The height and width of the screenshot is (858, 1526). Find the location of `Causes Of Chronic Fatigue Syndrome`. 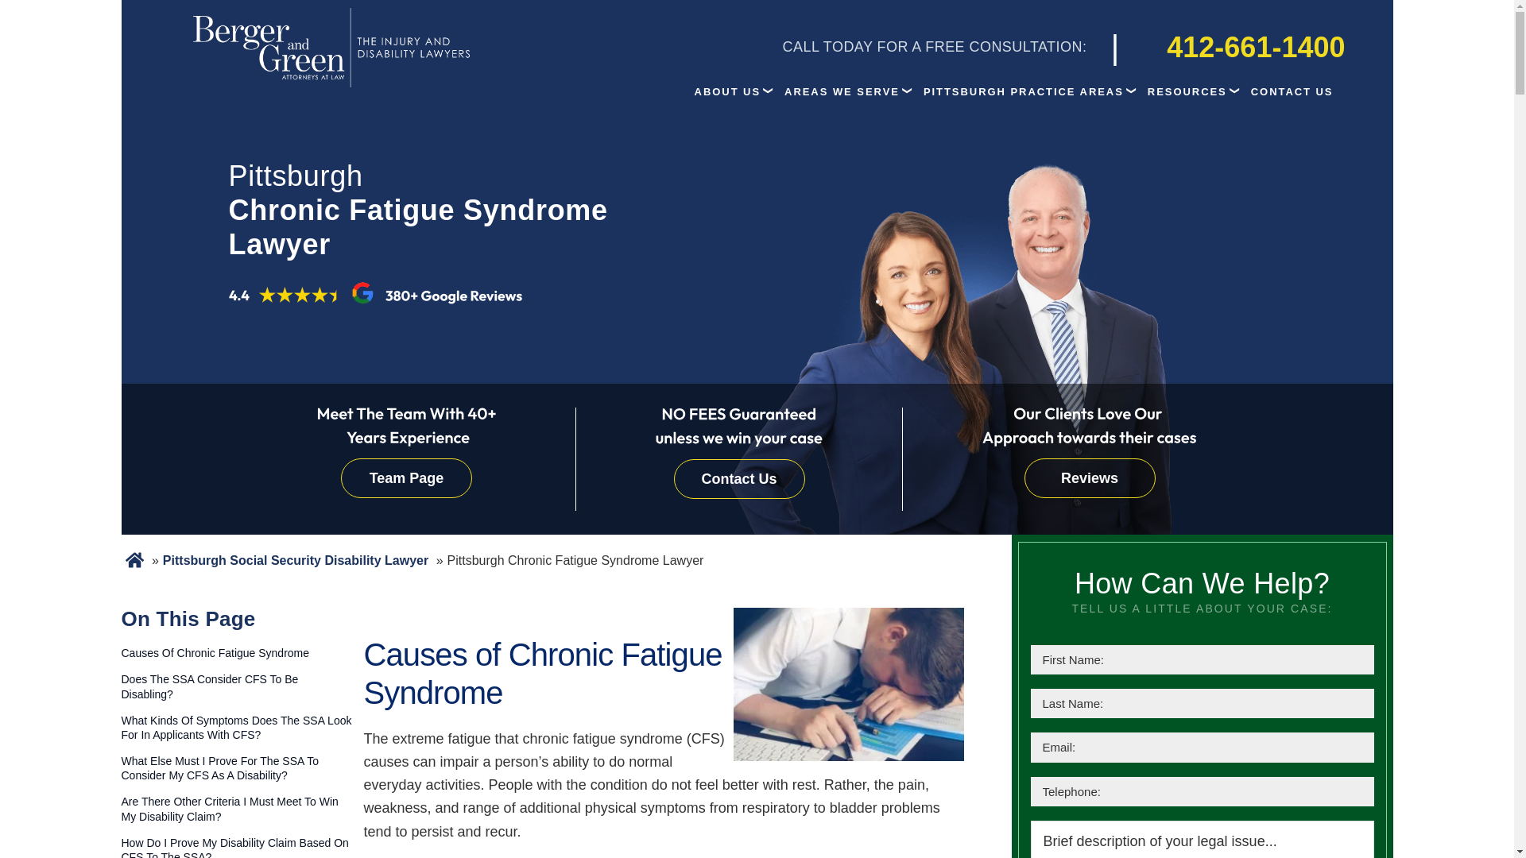

Causes Of Chronic Fatigue Syndrome is located at coordinates (235, 653).